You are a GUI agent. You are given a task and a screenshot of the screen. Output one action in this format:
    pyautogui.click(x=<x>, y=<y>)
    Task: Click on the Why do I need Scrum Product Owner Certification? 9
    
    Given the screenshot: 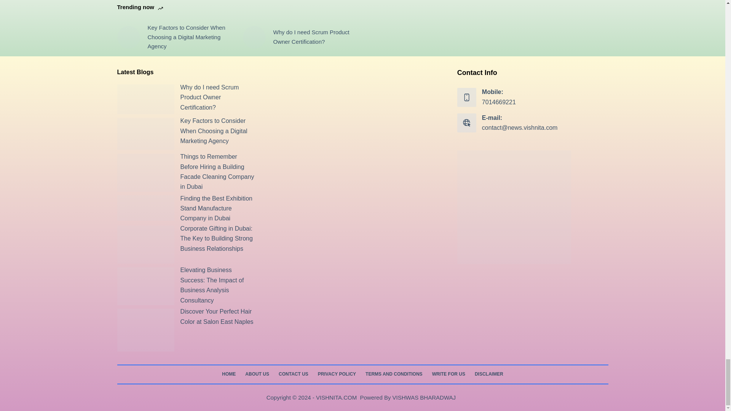 What is the action you would take?
    pyautogui.click(x=145, y=100)
    